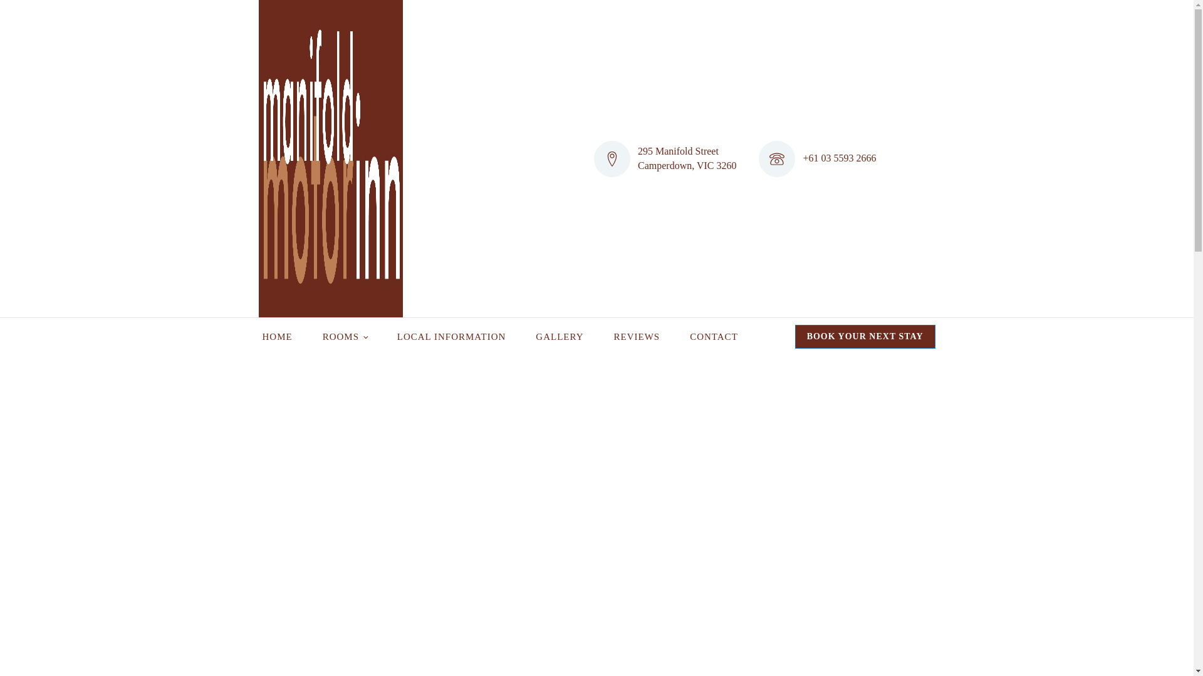 The width and height of the screenshot is (1203, 676). I want to click on CONTACT, so click(714, 337).